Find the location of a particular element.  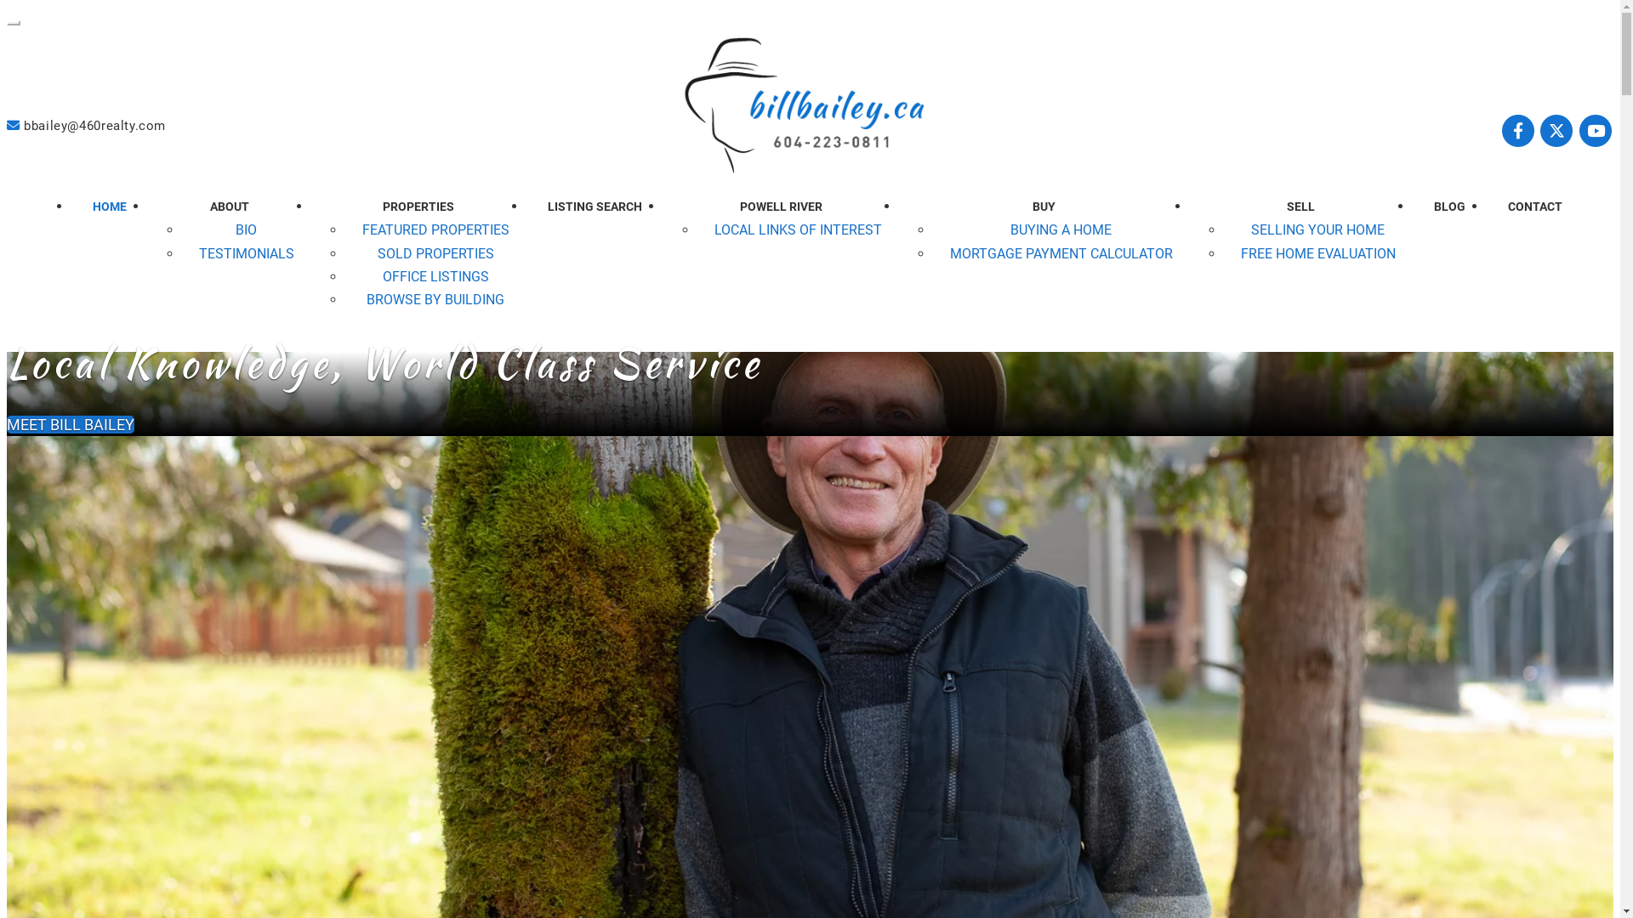

BROWSE BY BUILDING is located at coordinates (435, 299).